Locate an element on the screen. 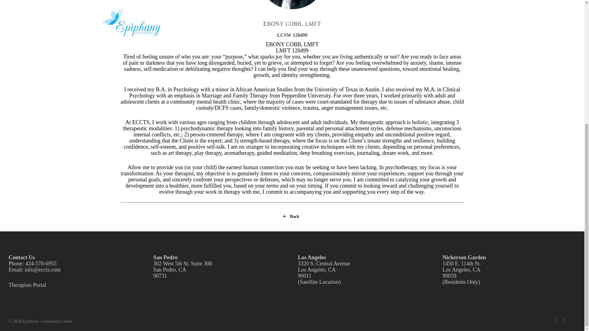 The height and width of the screenshot is (331, 589). Therapists Portal is located at coordinates (27, 285).